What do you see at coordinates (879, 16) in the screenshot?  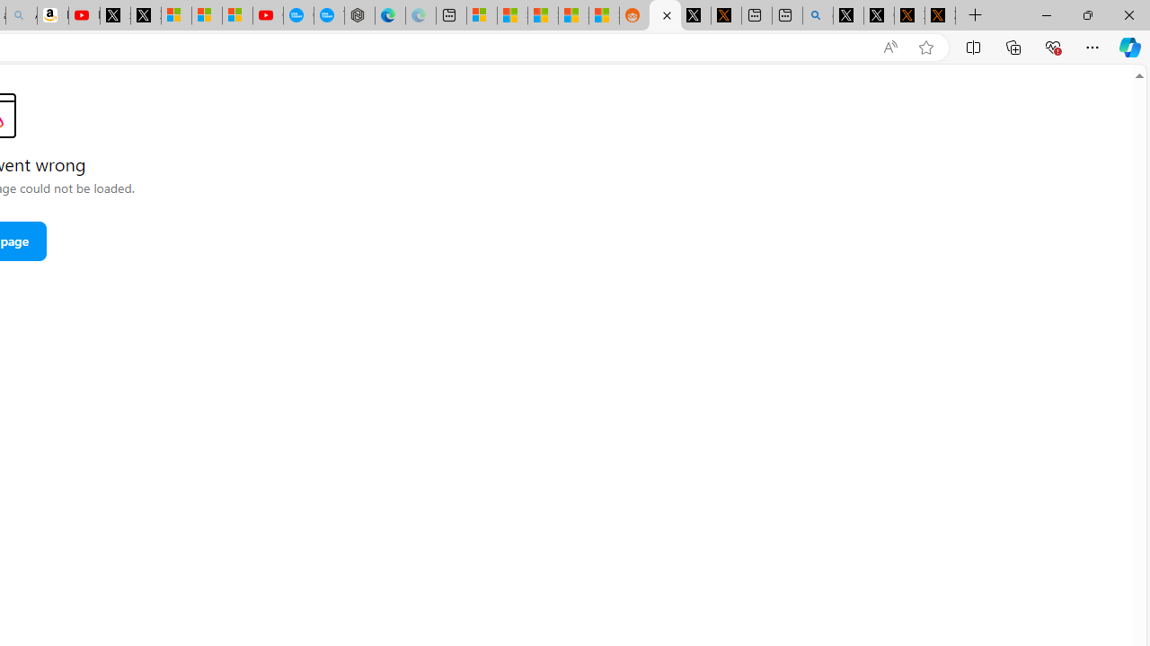 I see `GitHub (@github) / X` at bounding box center [879, 16].